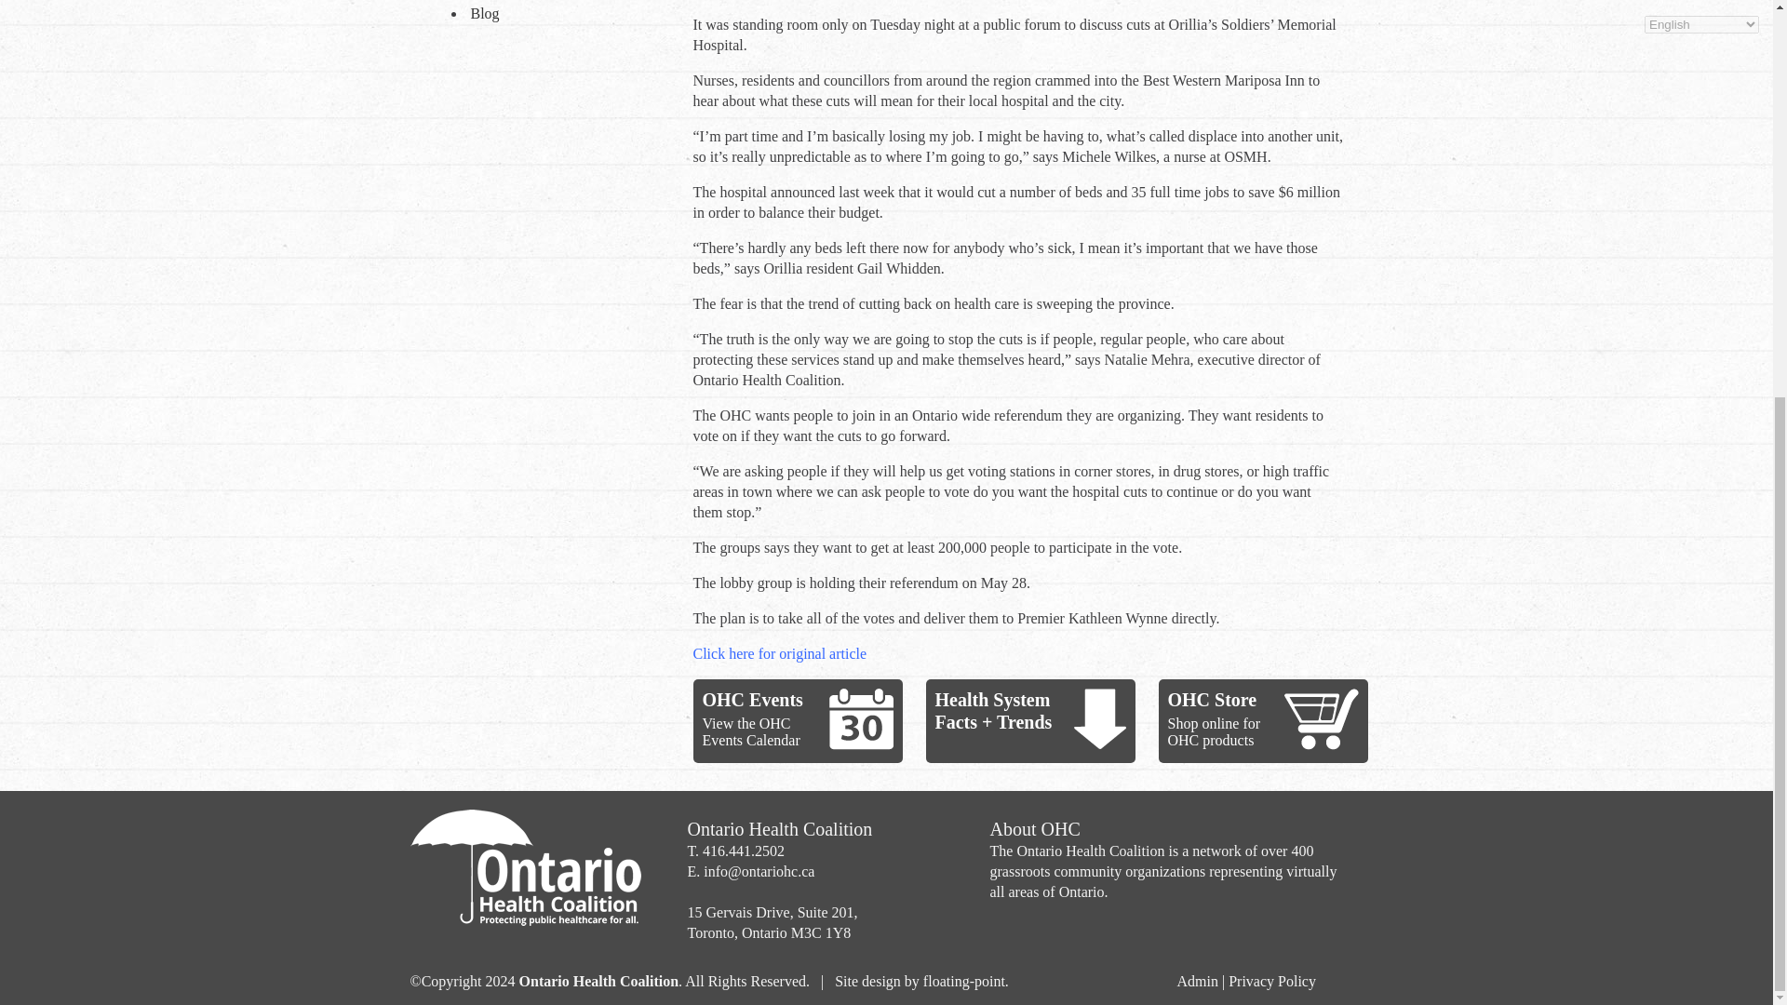 This screenshot has width=1787, height=1005. I want to click on Ontario Health Coalition Events, so click(860, 718).